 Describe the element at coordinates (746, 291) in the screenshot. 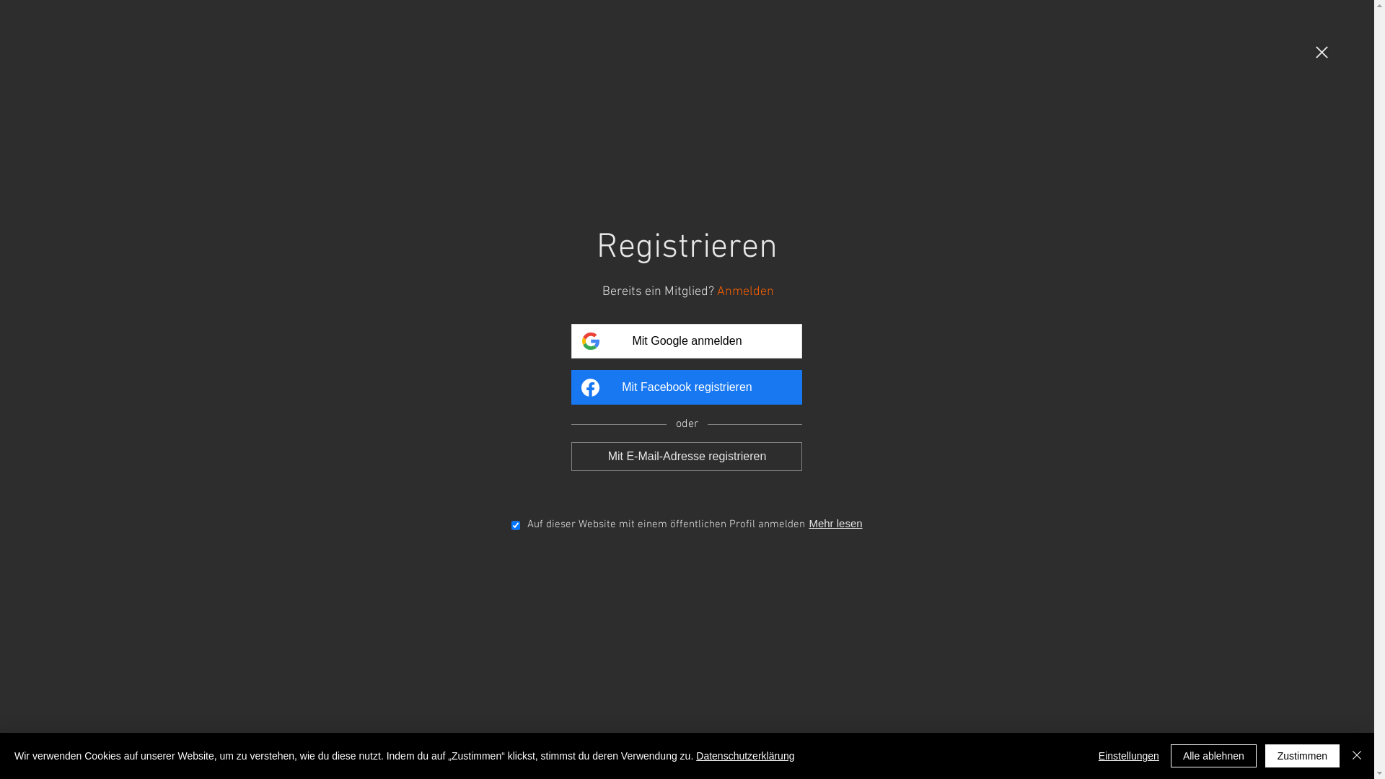

I see `Anmelden` at that location.